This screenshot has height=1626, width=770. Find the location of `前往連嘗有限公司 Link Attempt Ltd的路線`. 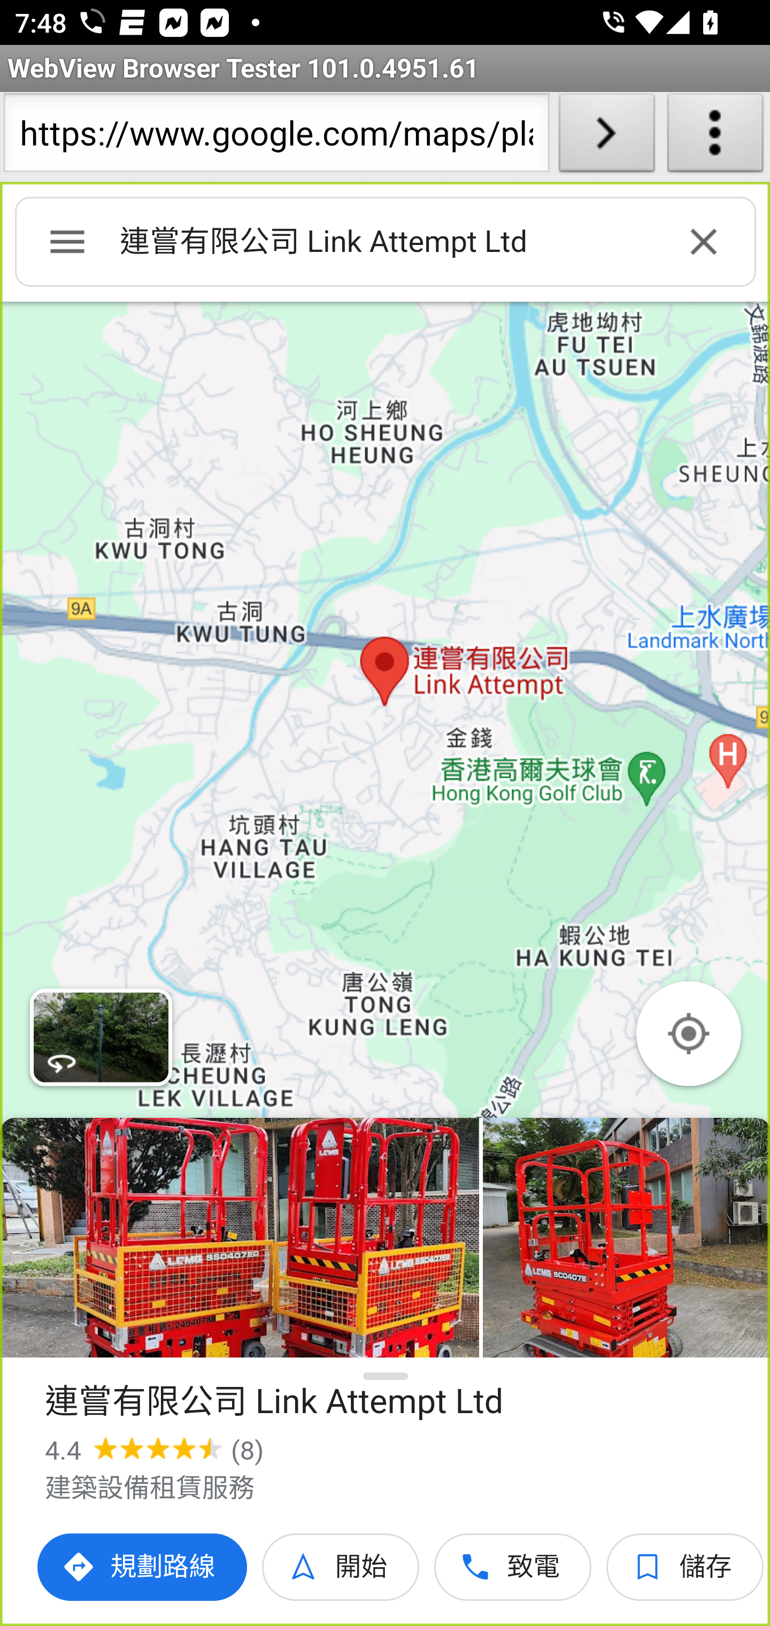

前往連嘗有限公司 Link Attempt Ltd的路線 is located at coordinates (143, 1567).